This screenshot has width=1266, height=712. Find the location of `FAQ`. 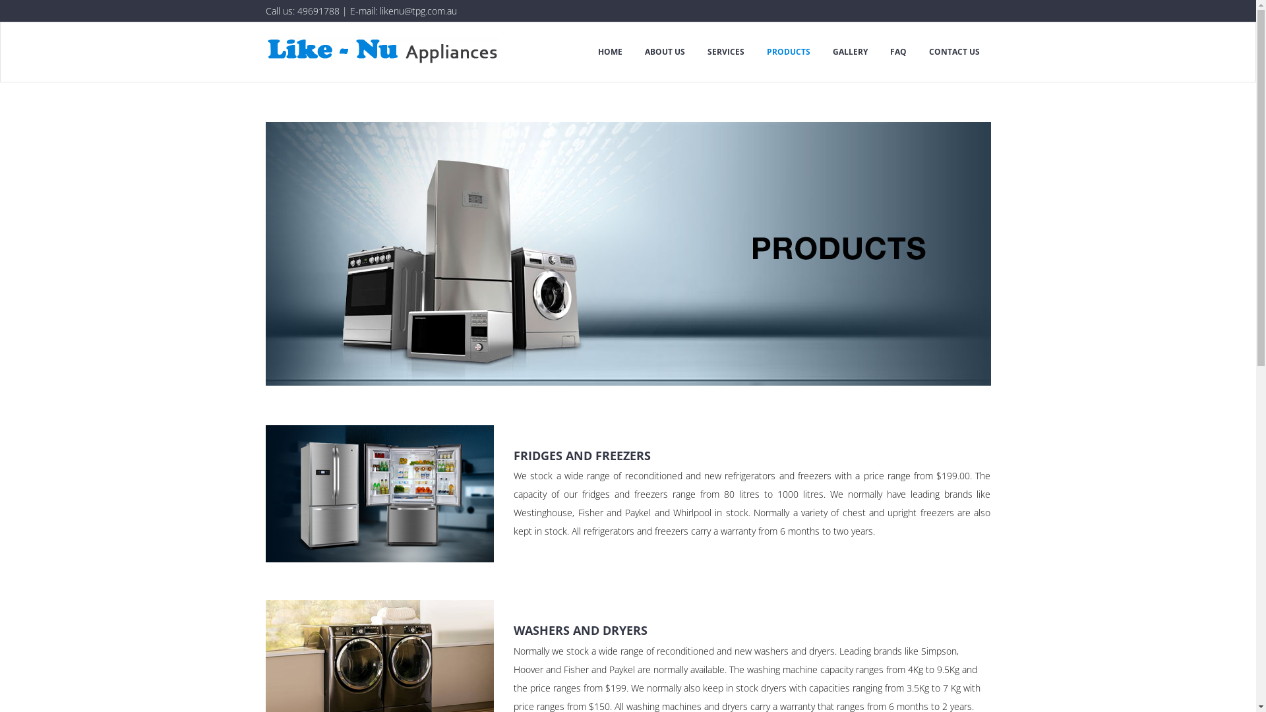

FAQ is located at coordinates (898, 52).